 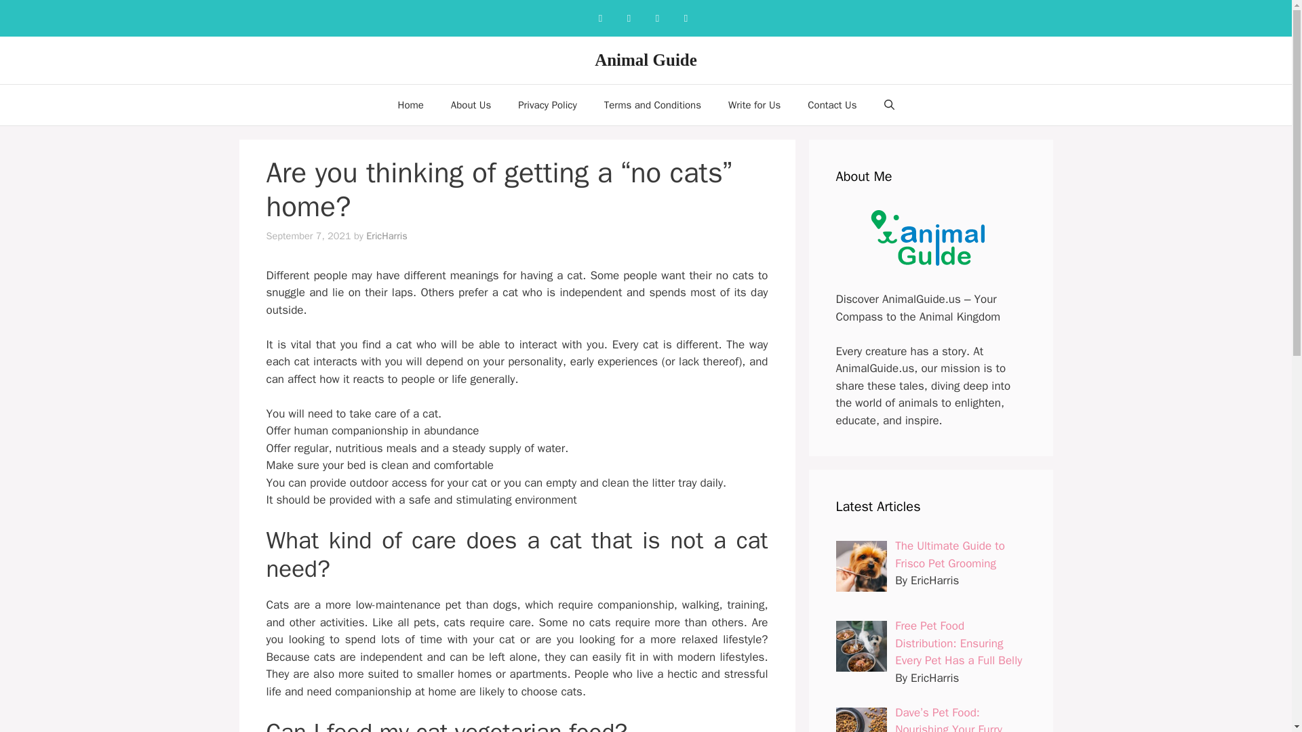 What do you see at coordinates (685, 18) in the screenshot?
I see `Twitter` at bounding box center [685, 18].